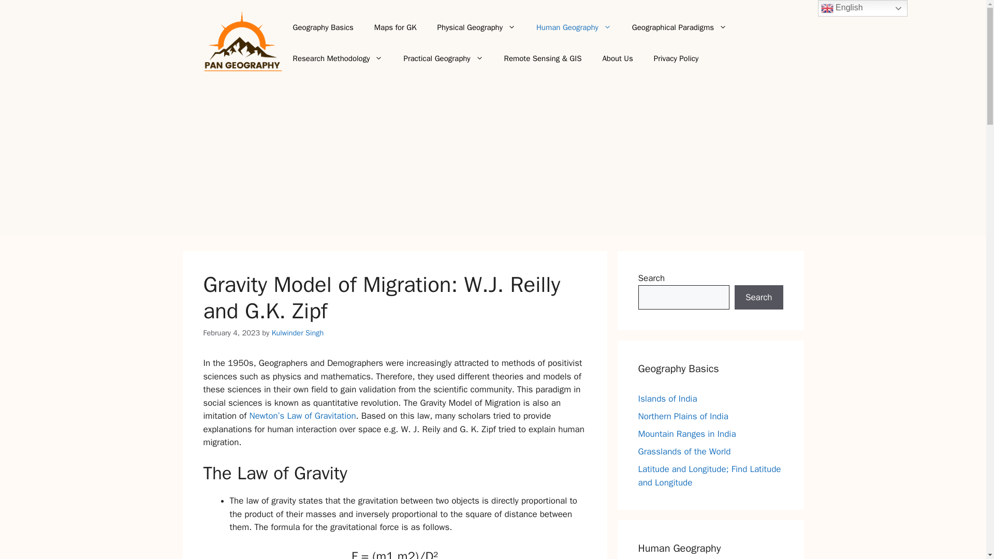 The image size is (994, 559). What do you see at coordinates (323, 27) in the screenshot?
I see `Geography Basics` at bounding box center [323, 27].